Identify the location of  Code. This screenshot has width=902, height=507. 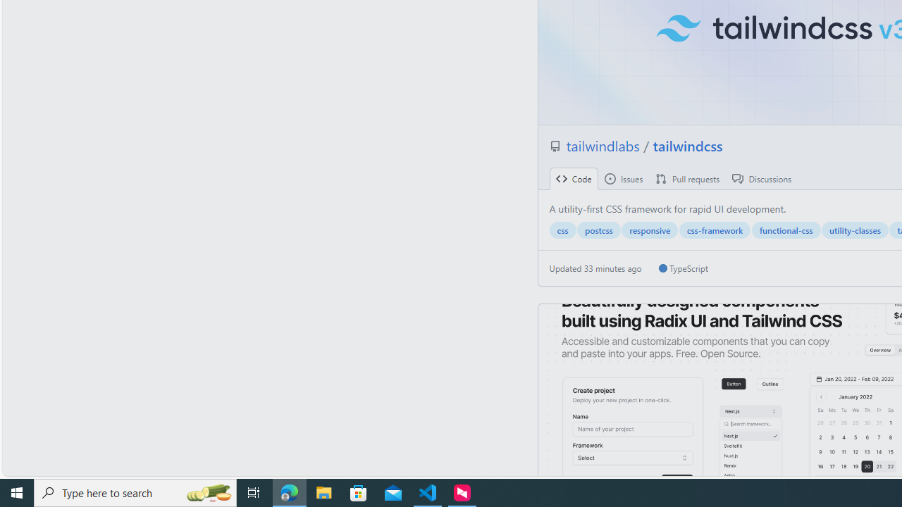
(574, 179).